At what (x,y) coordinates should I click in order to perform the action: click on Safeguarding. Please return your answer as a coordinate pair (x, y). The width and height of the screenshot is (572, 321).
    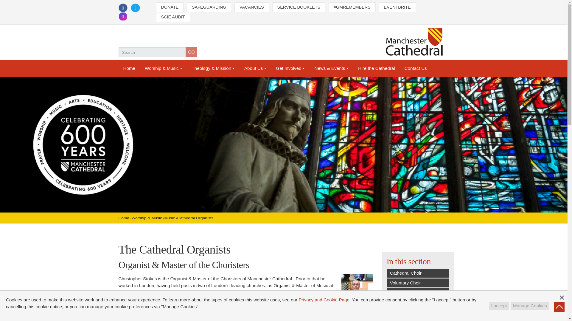
    Looking at the image, I should click on (209, 7).